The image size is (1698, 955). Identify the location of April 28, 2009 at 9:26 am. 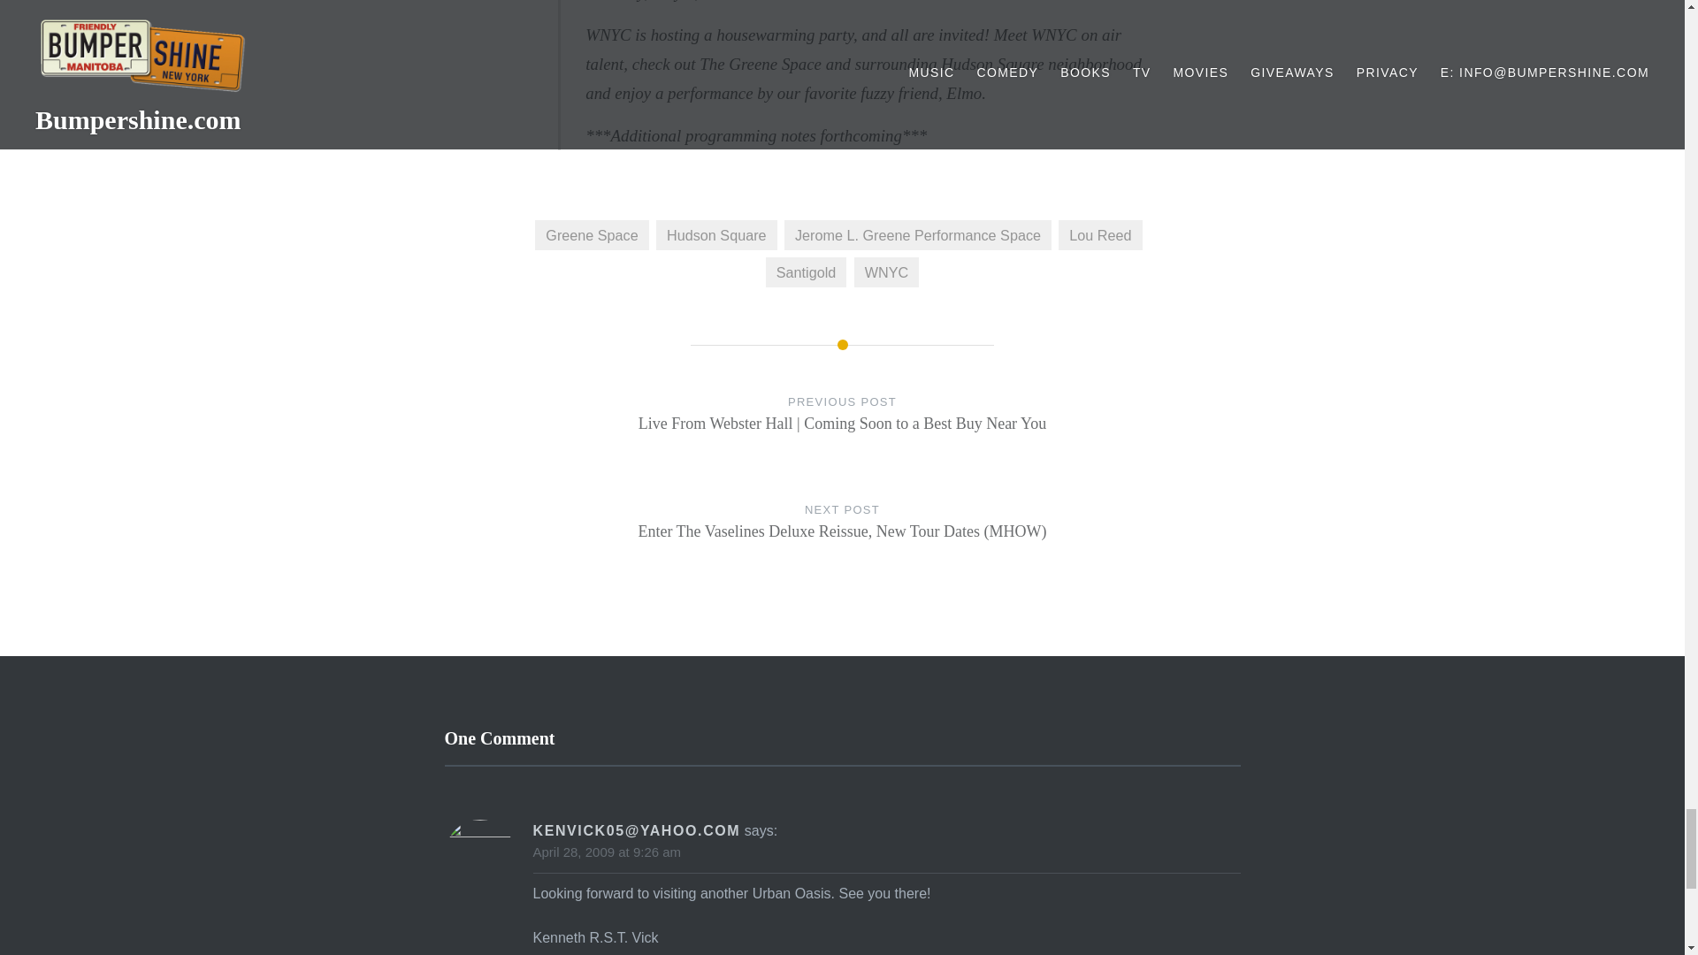
(607, 852).